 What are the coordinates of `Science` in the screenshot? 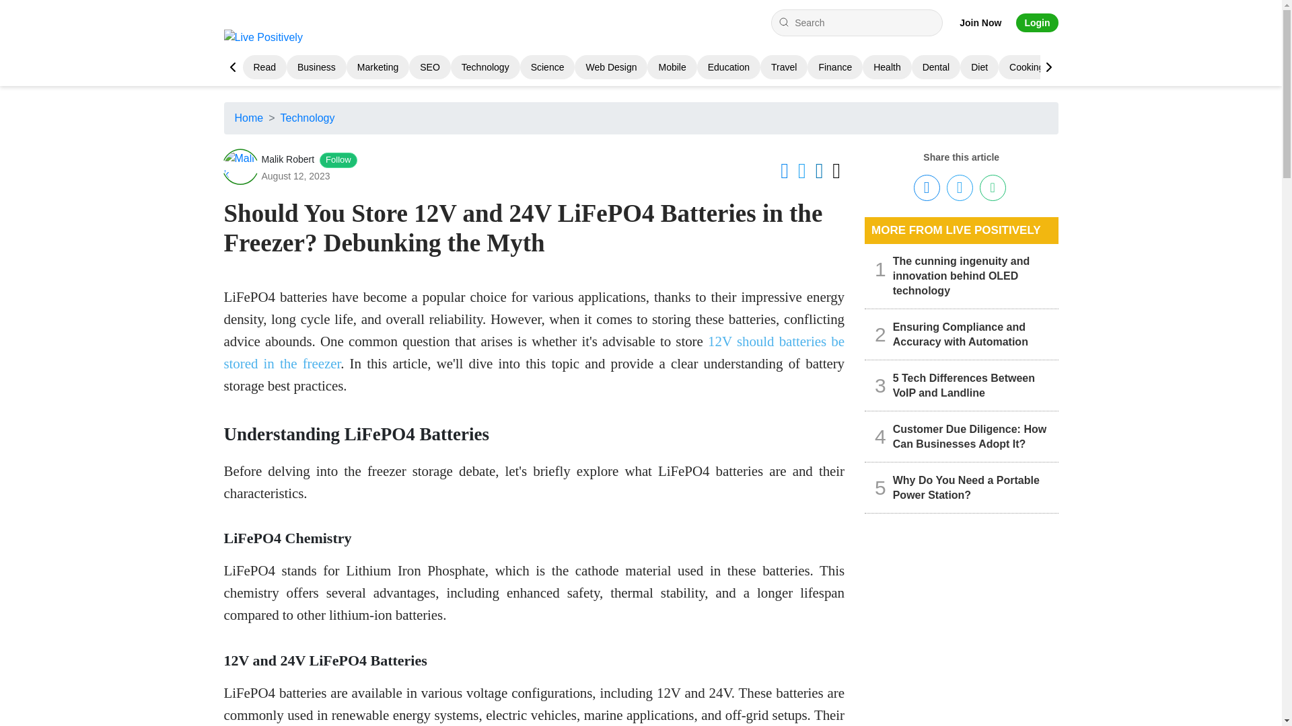 It's located at (548, 67).